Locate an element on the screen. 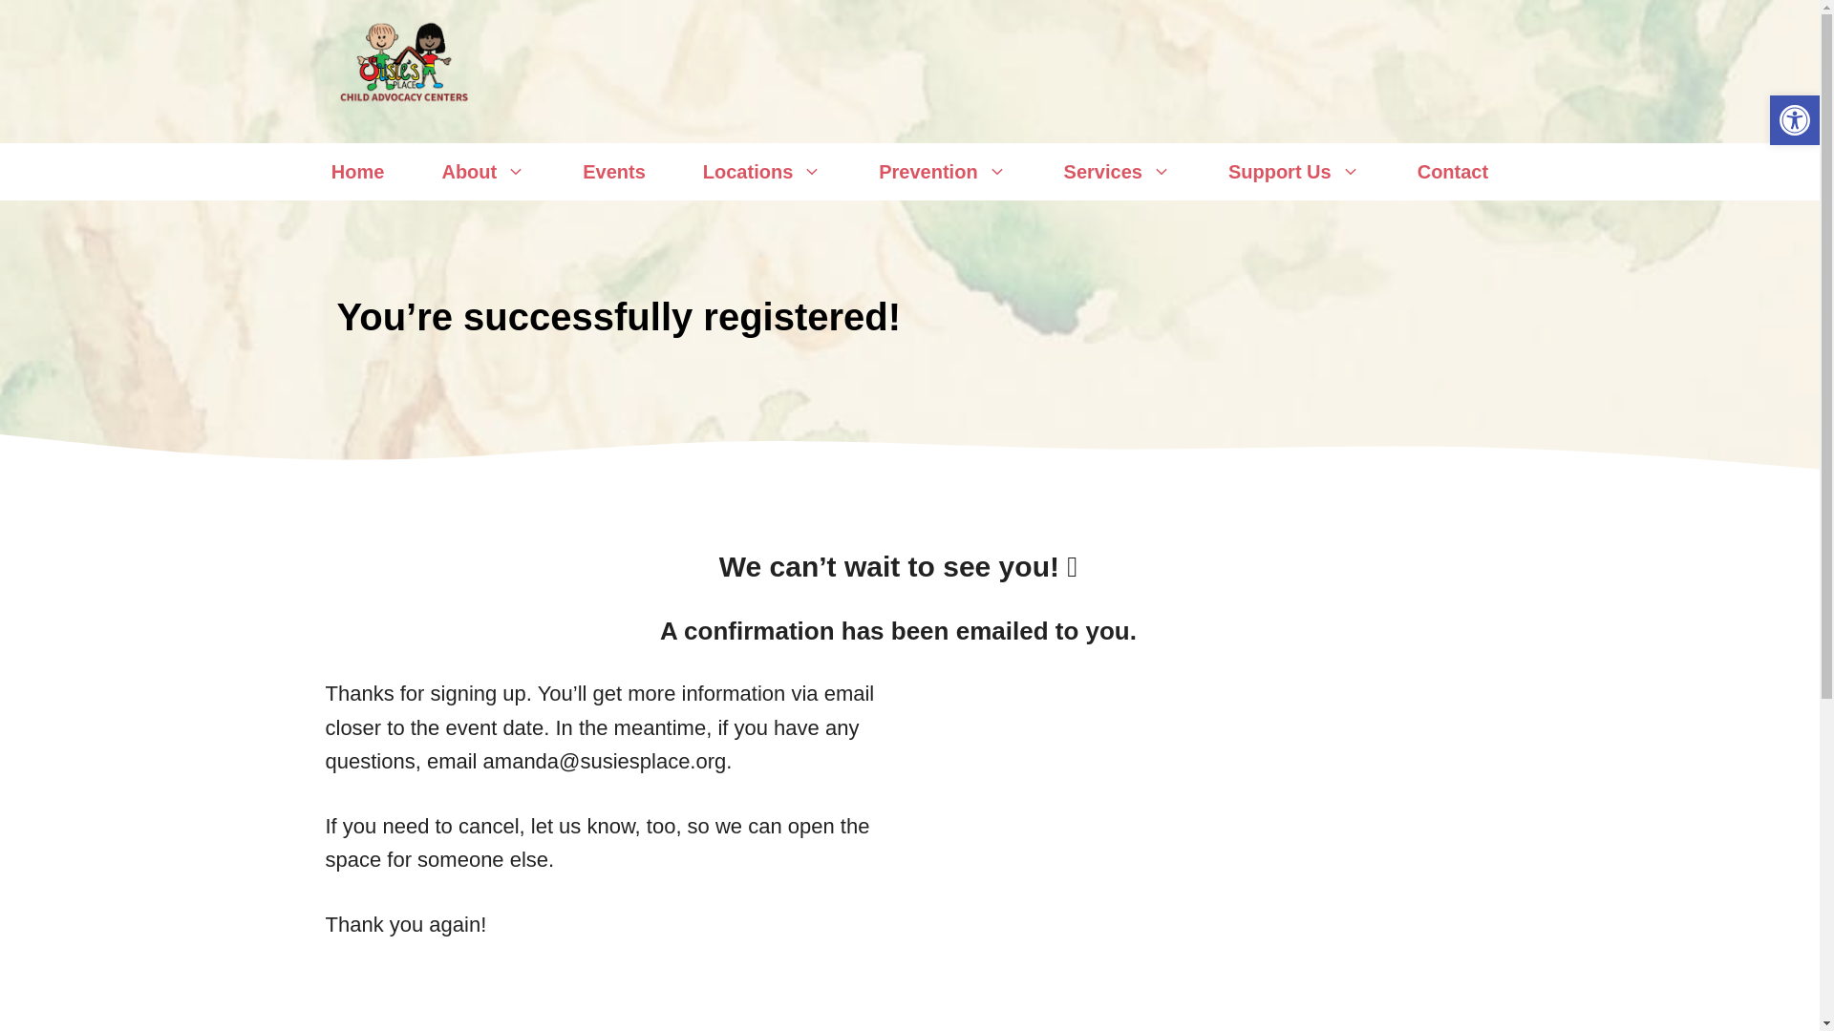 This screenshot has width=1834, height=1031. Locations is located at coordinates (762, 172).